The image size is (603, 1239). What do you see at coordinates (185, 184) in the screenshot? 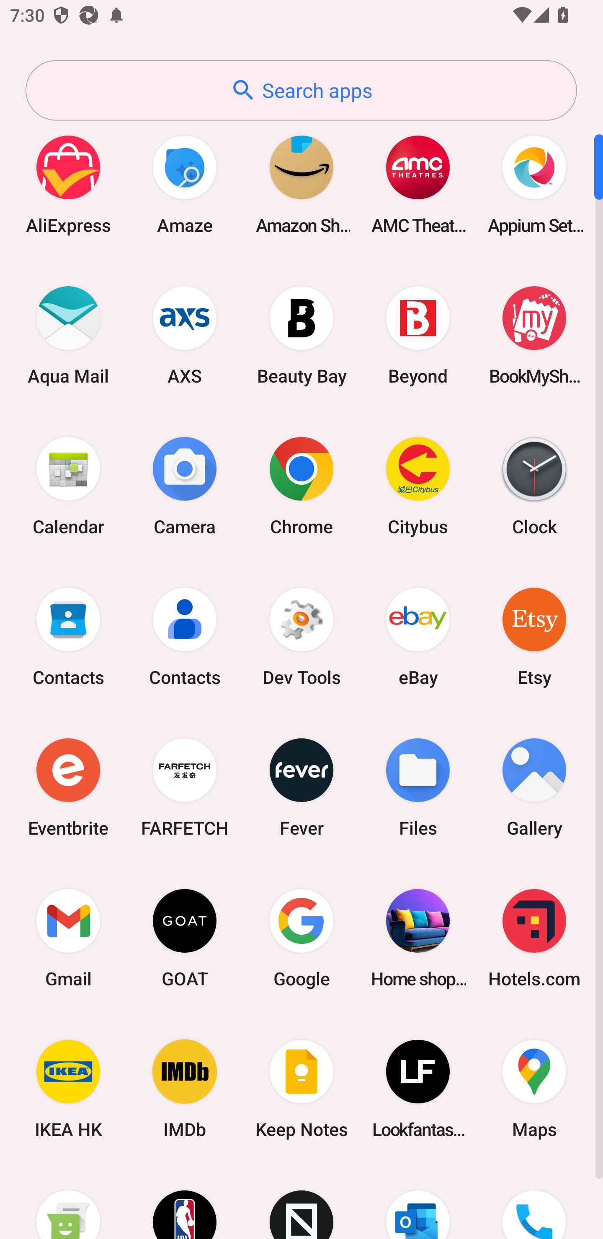
I see `Amaze` at bounding box center [185, 184].